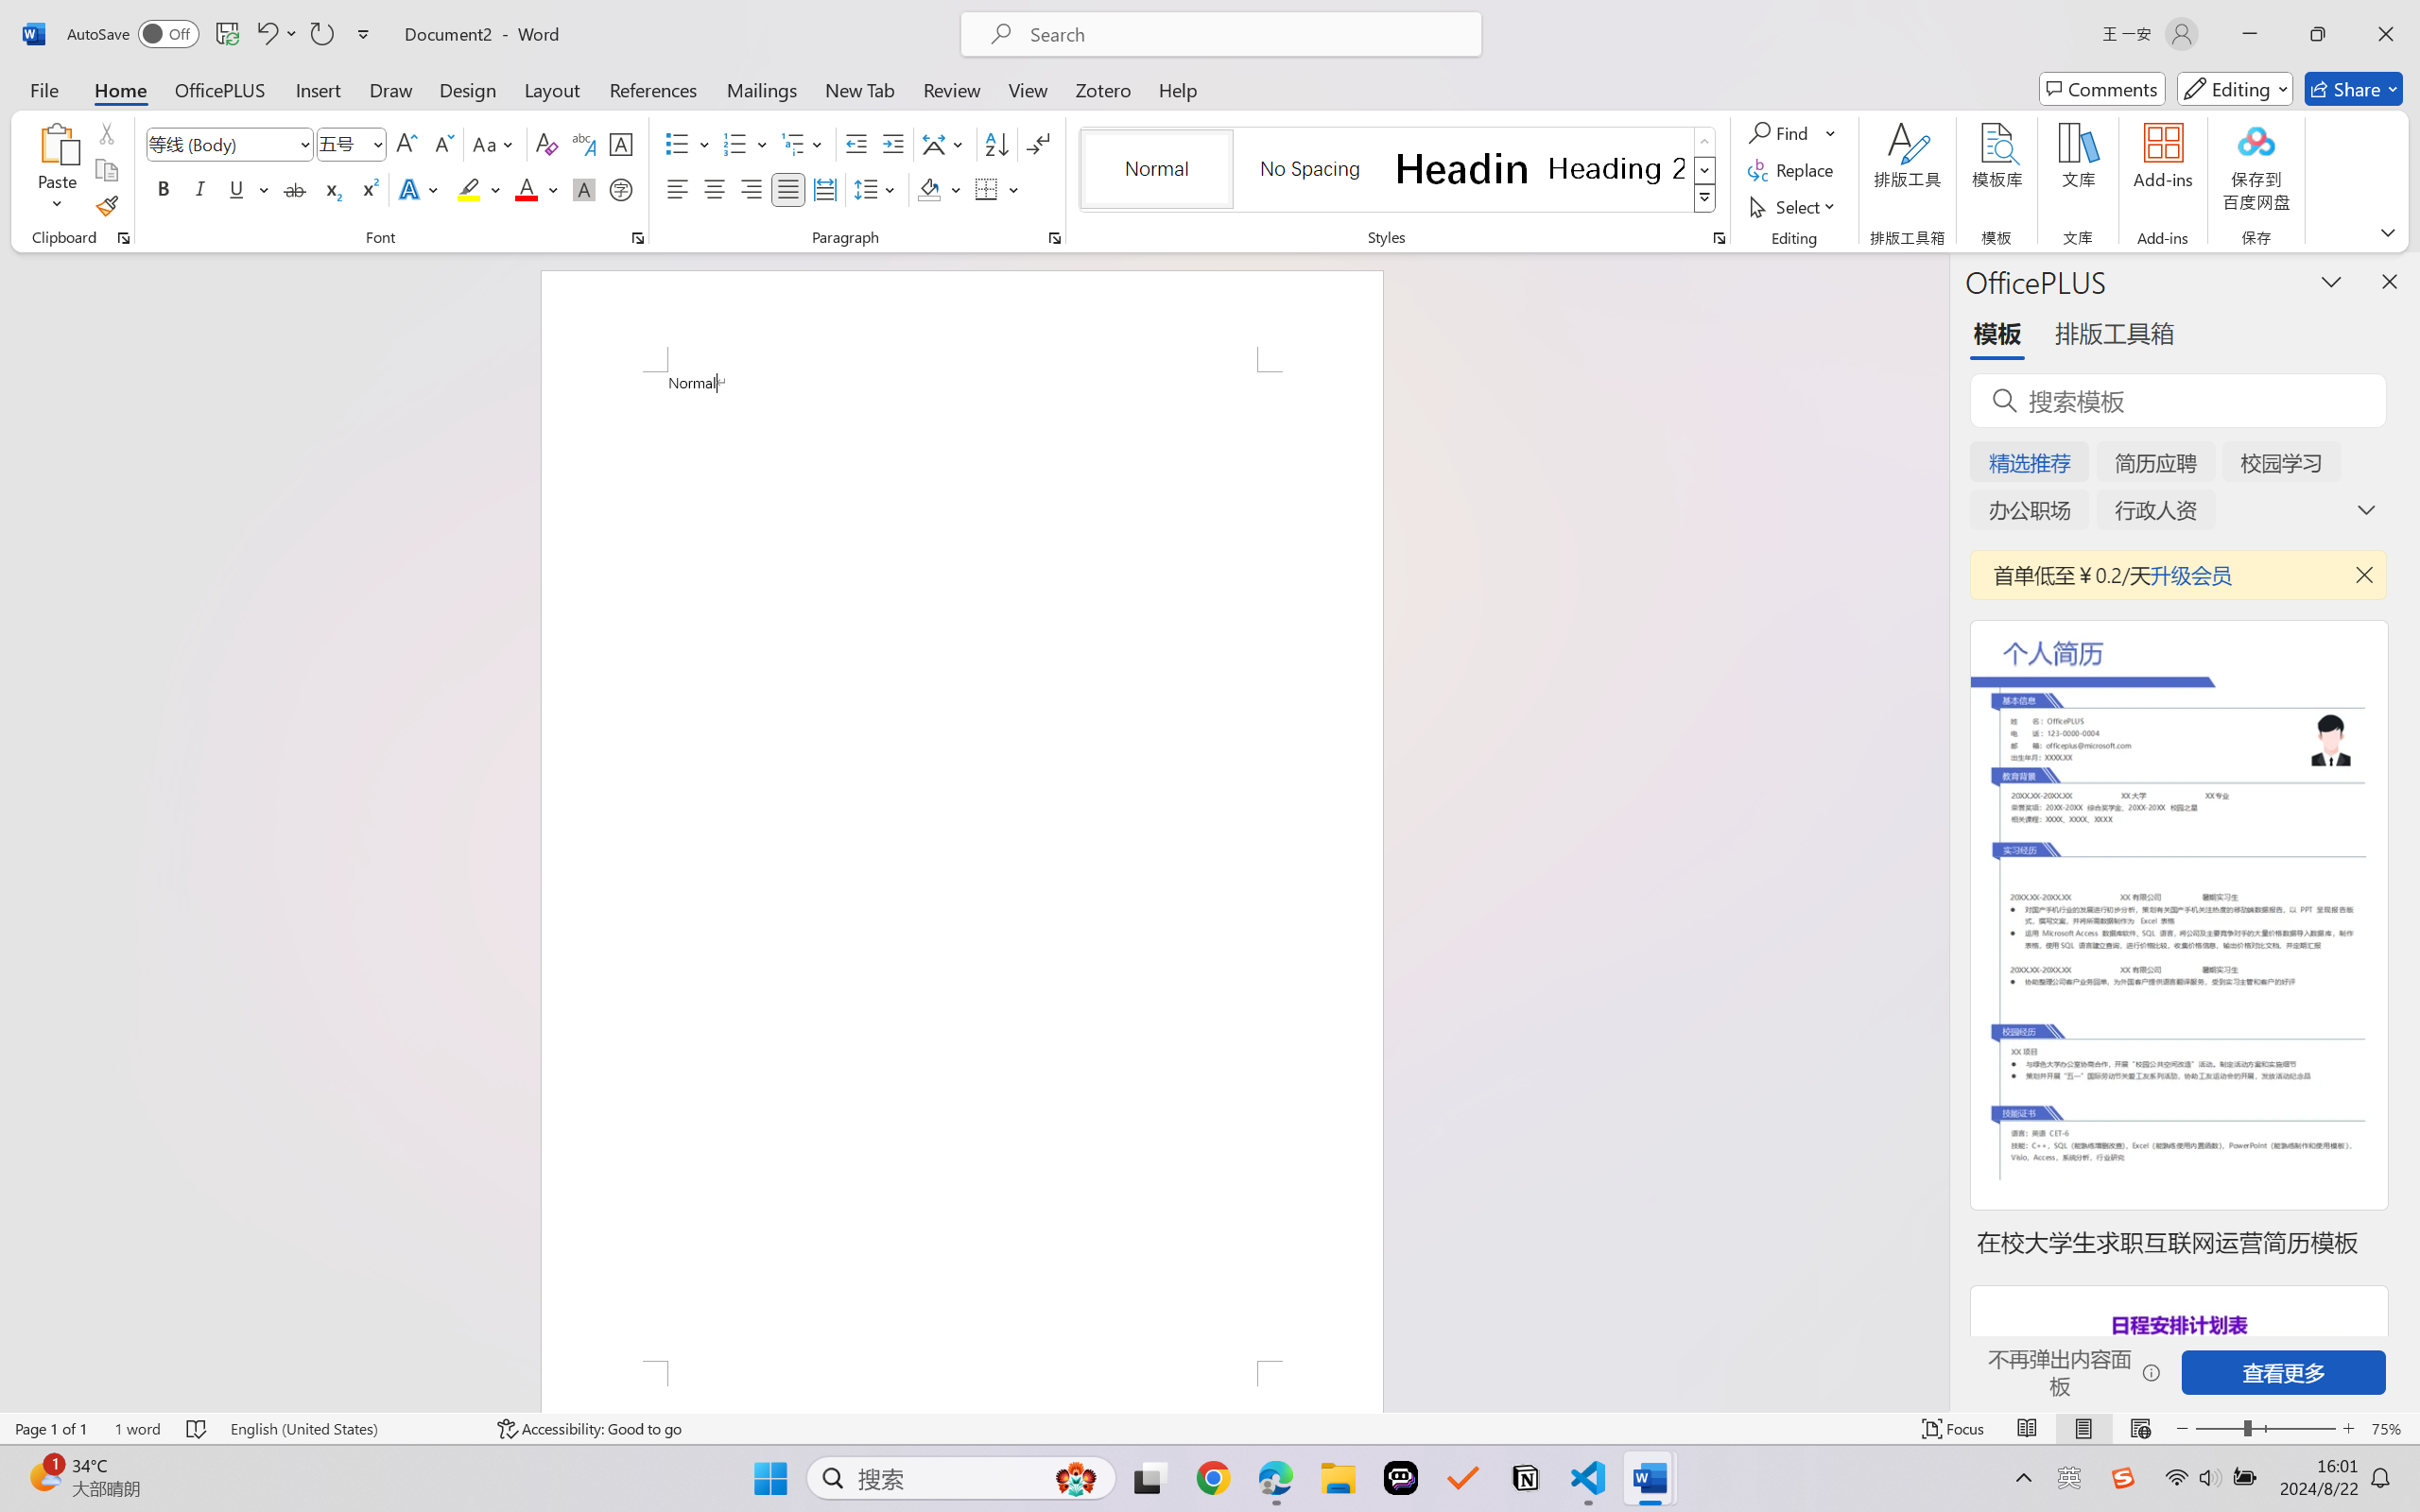 The width and height of the screenshot is (2420, 1512). Describe the element at coordinates (2123, 1478) in the screenshot. I see `Class: Image` at that location.